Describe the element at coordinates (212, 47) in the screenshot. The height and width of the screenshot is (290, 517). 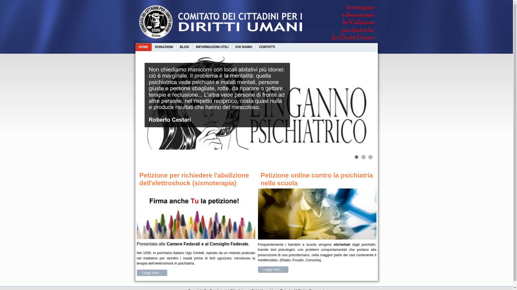
I see `INFORMAZIONI UTILI` at that location.